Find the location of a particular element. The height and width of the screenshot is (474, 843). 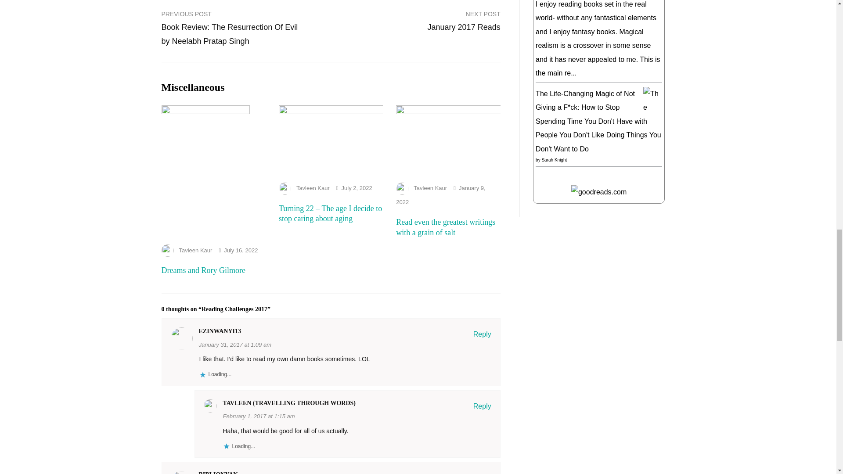

Dreams and Rory Gilmore is located at coordinates (203, 270).